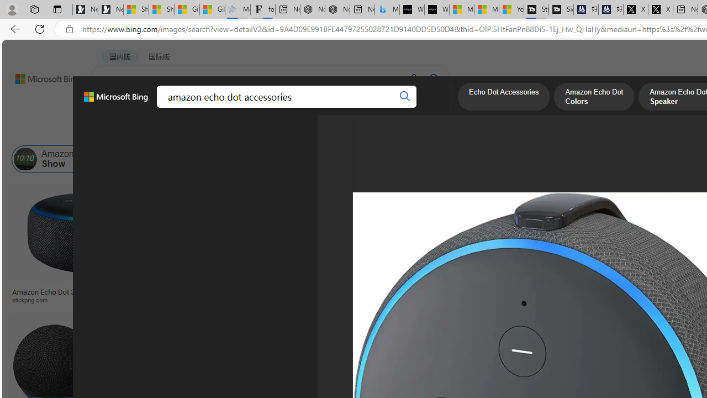  I want to click on Layout, so click(245, 132).